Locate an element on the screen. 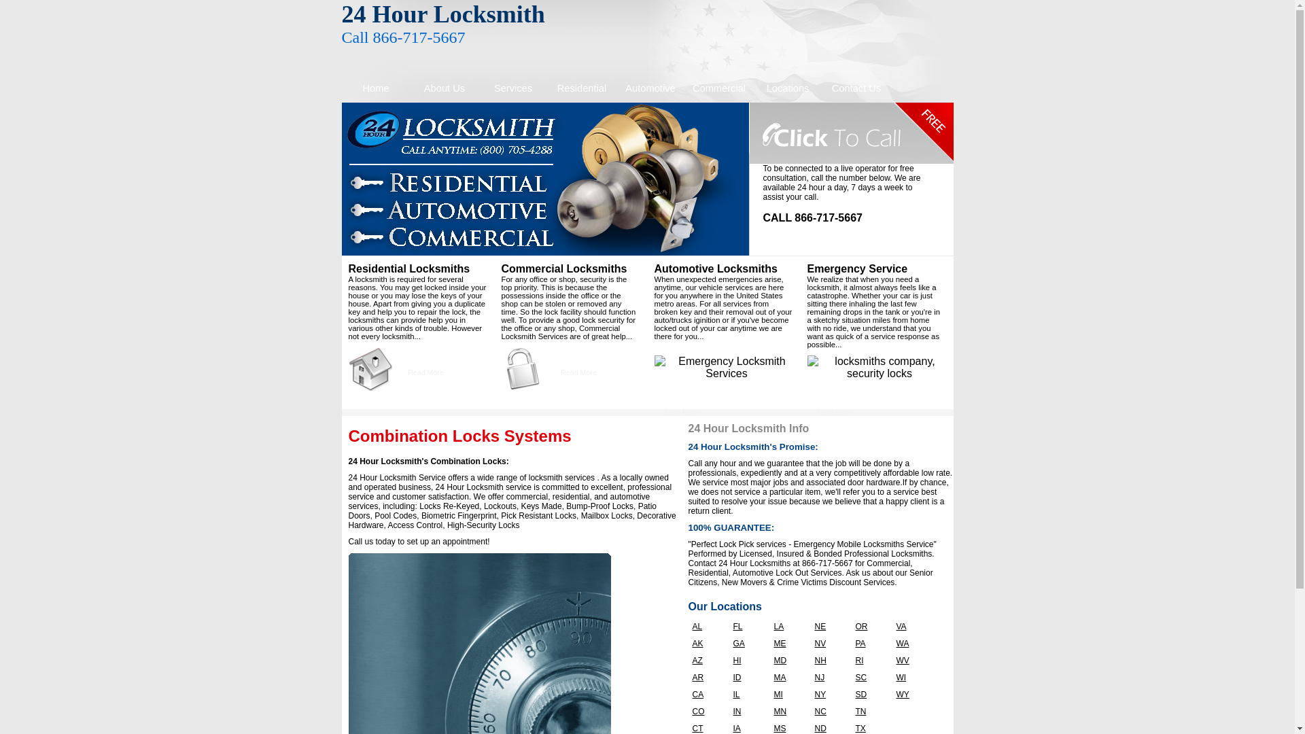 This screenshot has height=734, width=1305. WI is located at coordinates (911, 678).